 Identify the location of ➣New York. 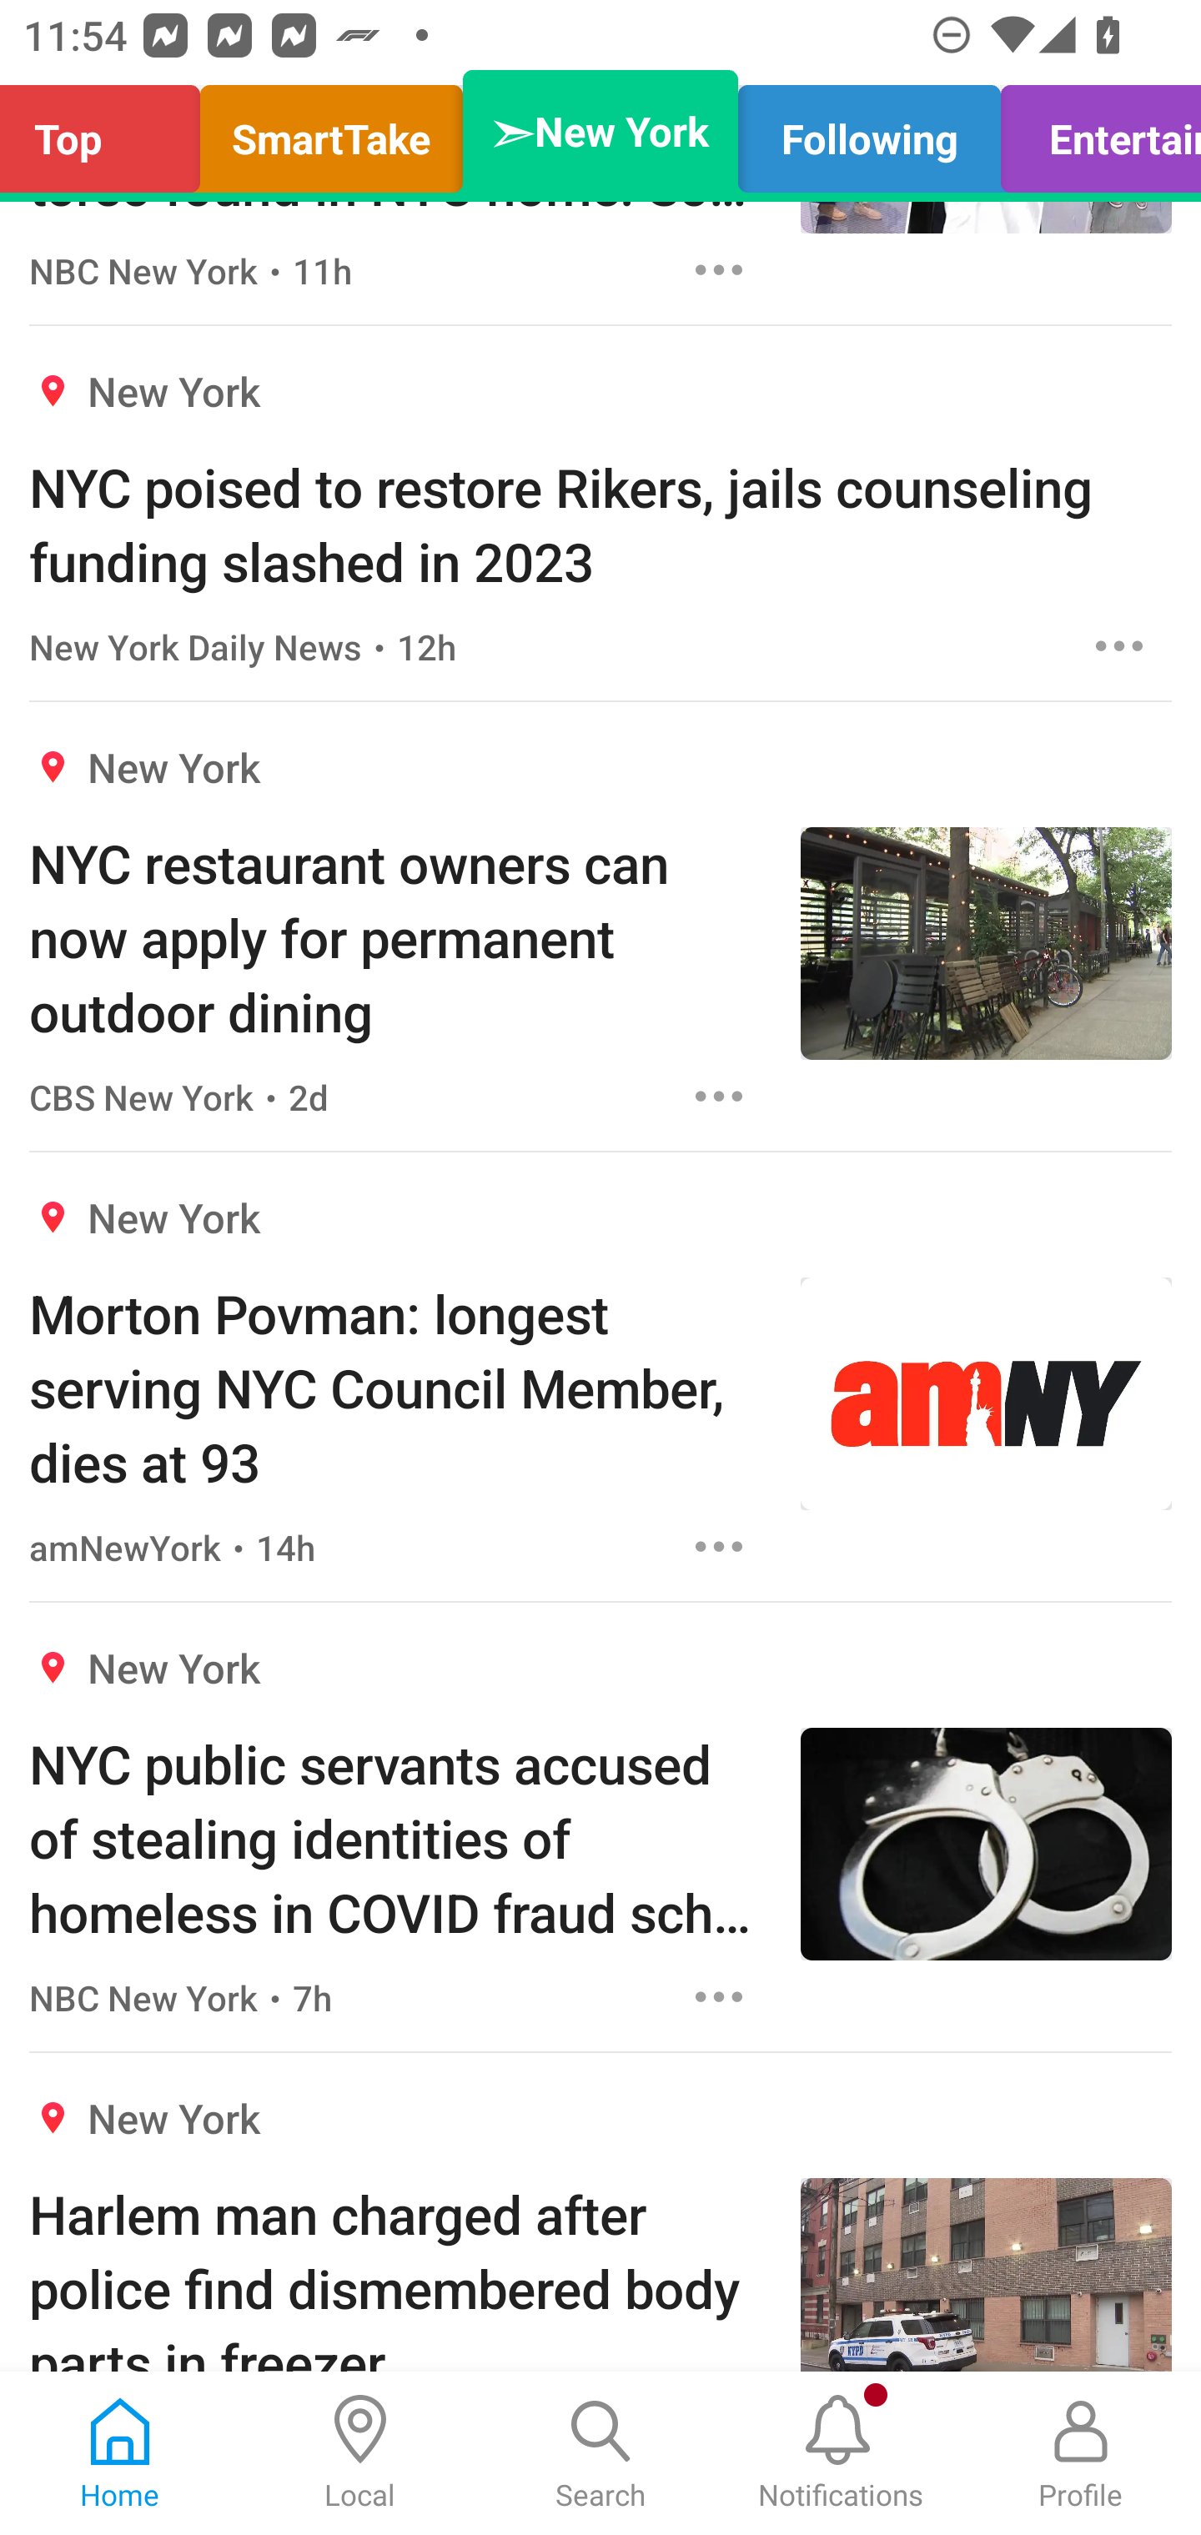
(600, 132).